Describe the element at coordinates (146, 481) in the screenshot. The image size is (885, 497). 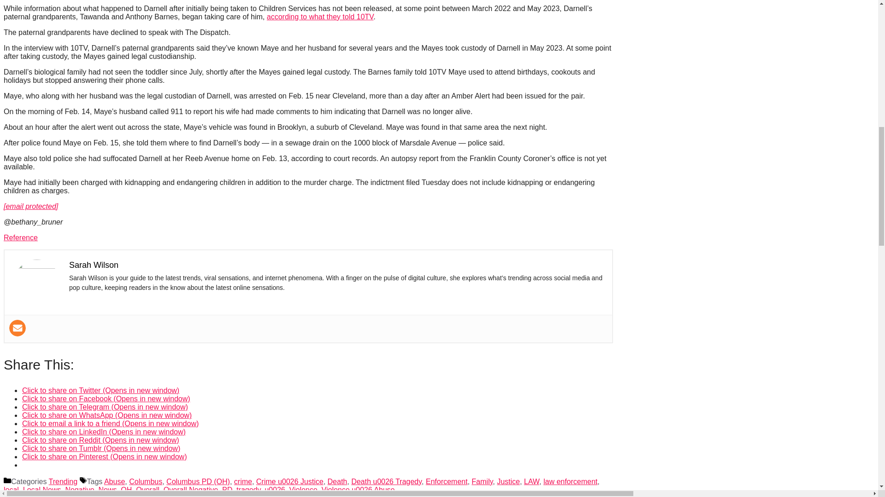
I see `Columbus` at that location.